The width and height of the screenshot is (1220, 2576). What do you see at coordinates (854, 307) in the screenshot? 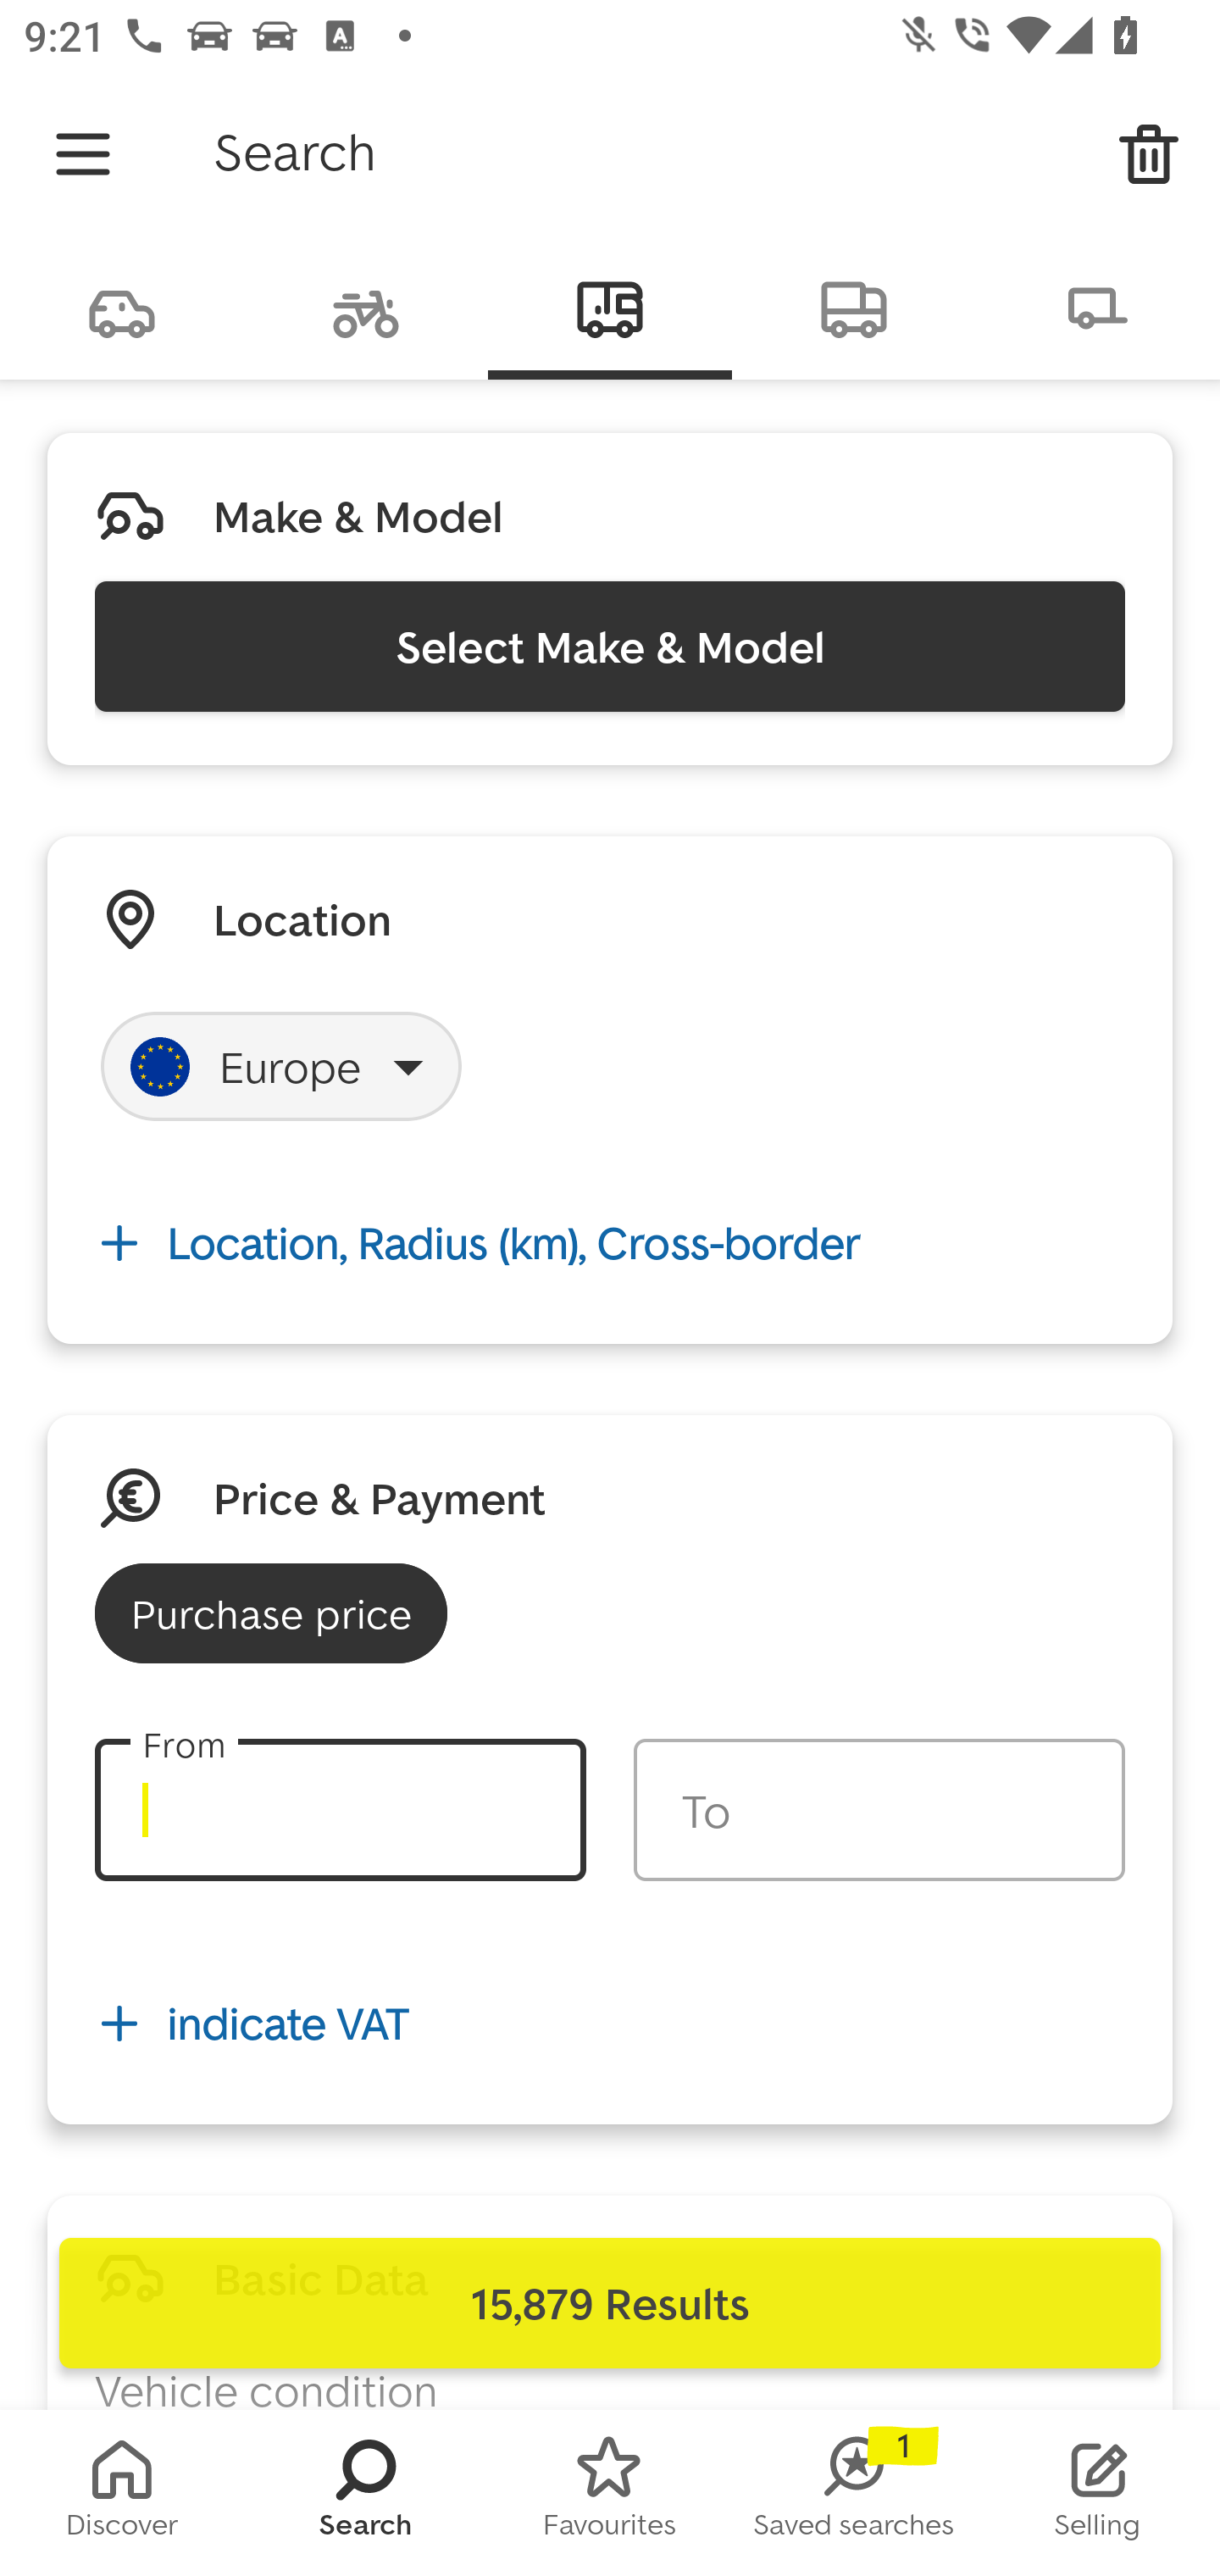
I see `TRUCKS_SEARCH` at bounding box center [854, 307].